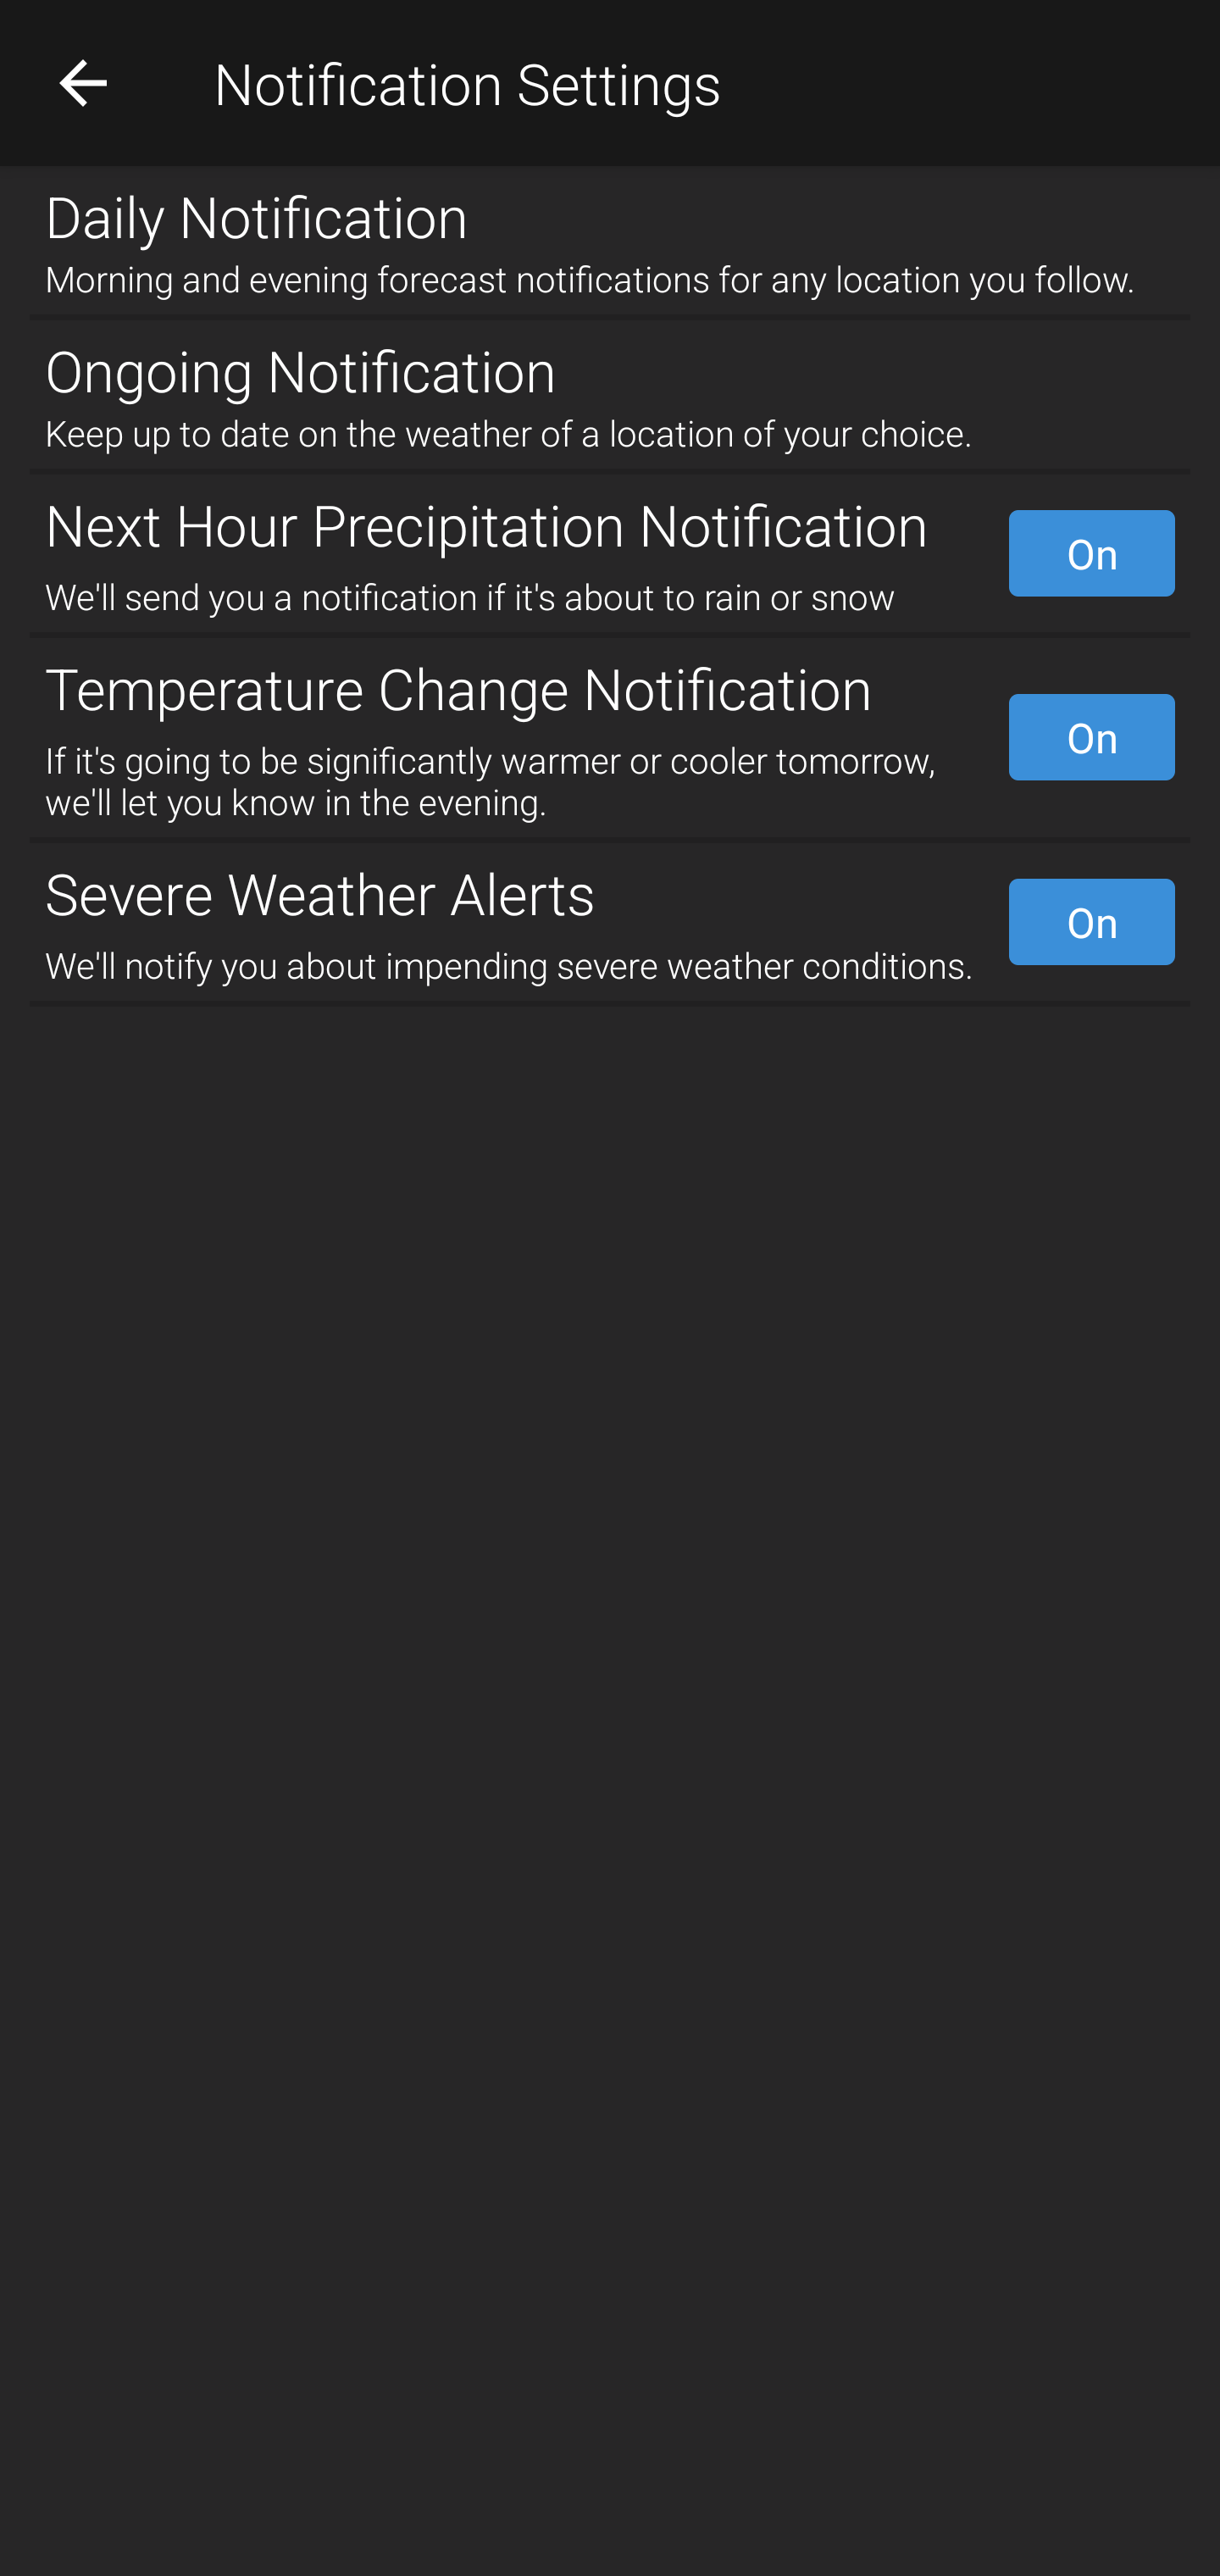 This screenshot has height=2576, width=1220. I want to click on On, so click(1091, 922).